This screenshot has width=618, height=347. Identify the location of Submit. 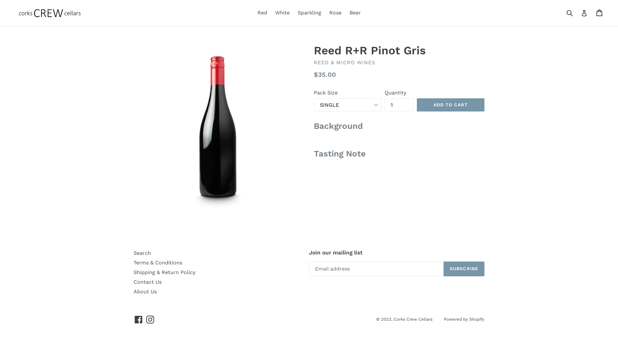
(569, 13).